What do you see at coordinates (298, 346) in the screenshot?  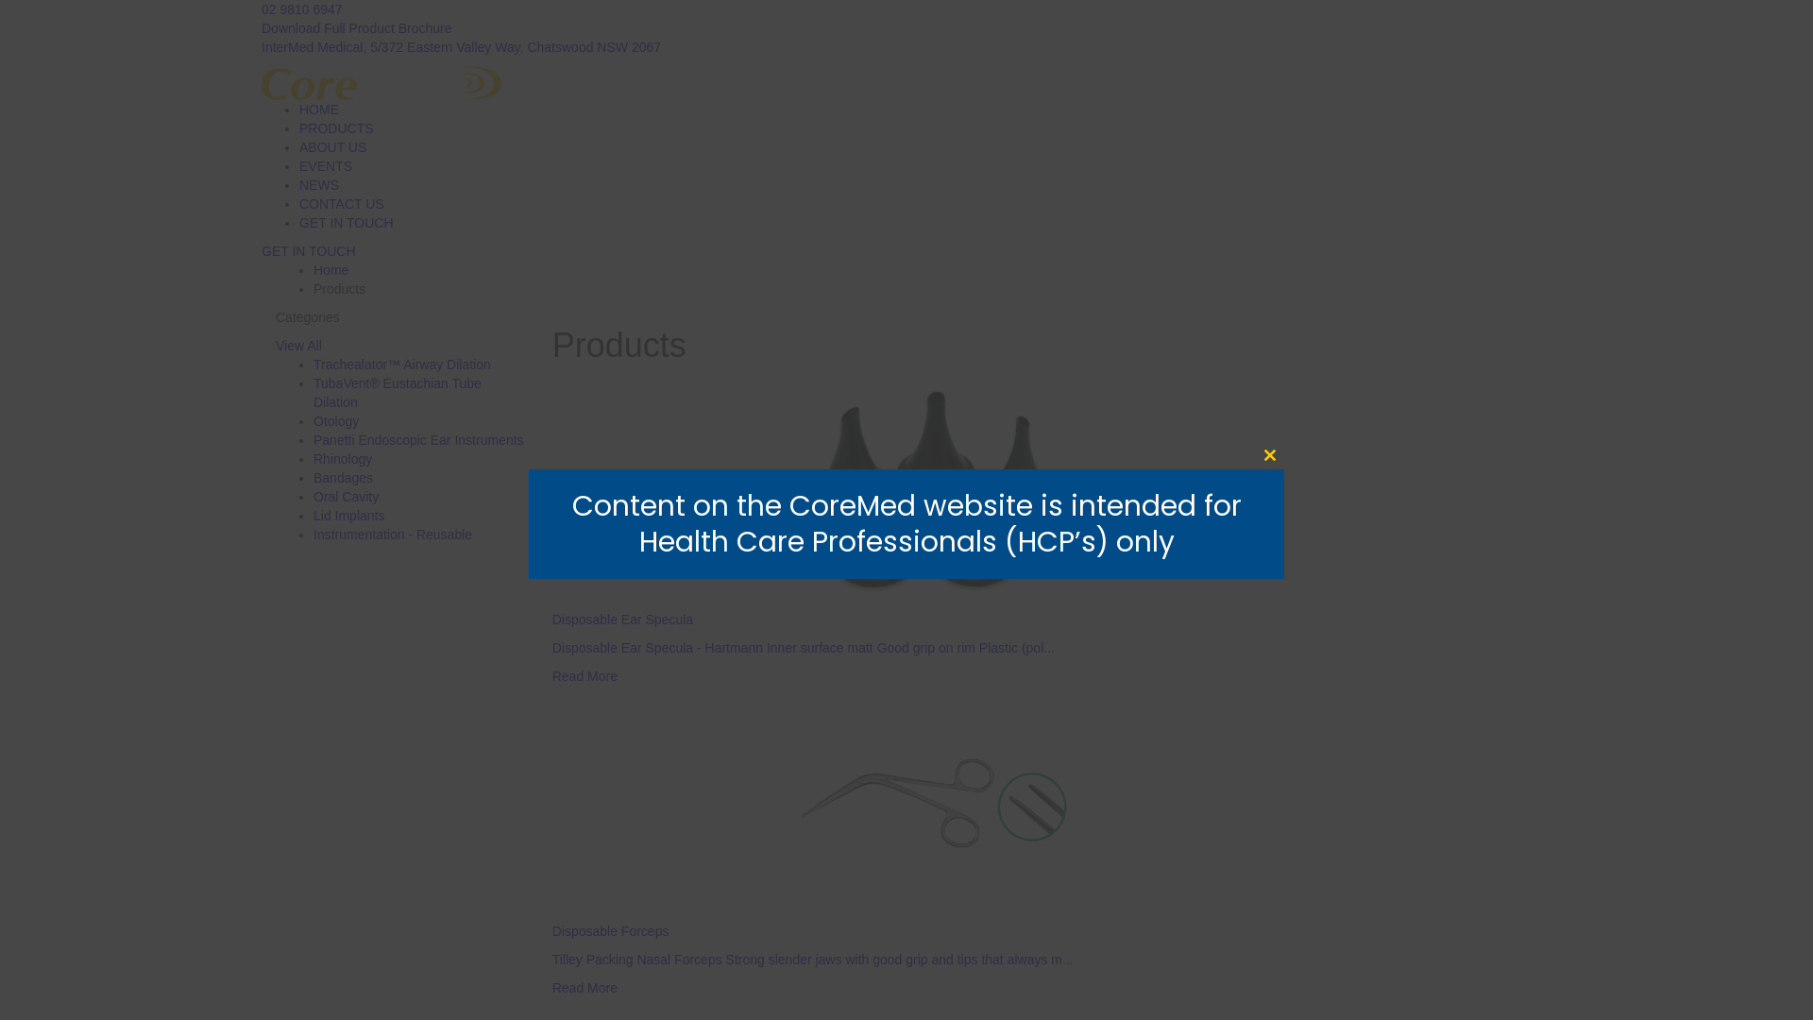 I see `View All` at bounding box center [298, 346].